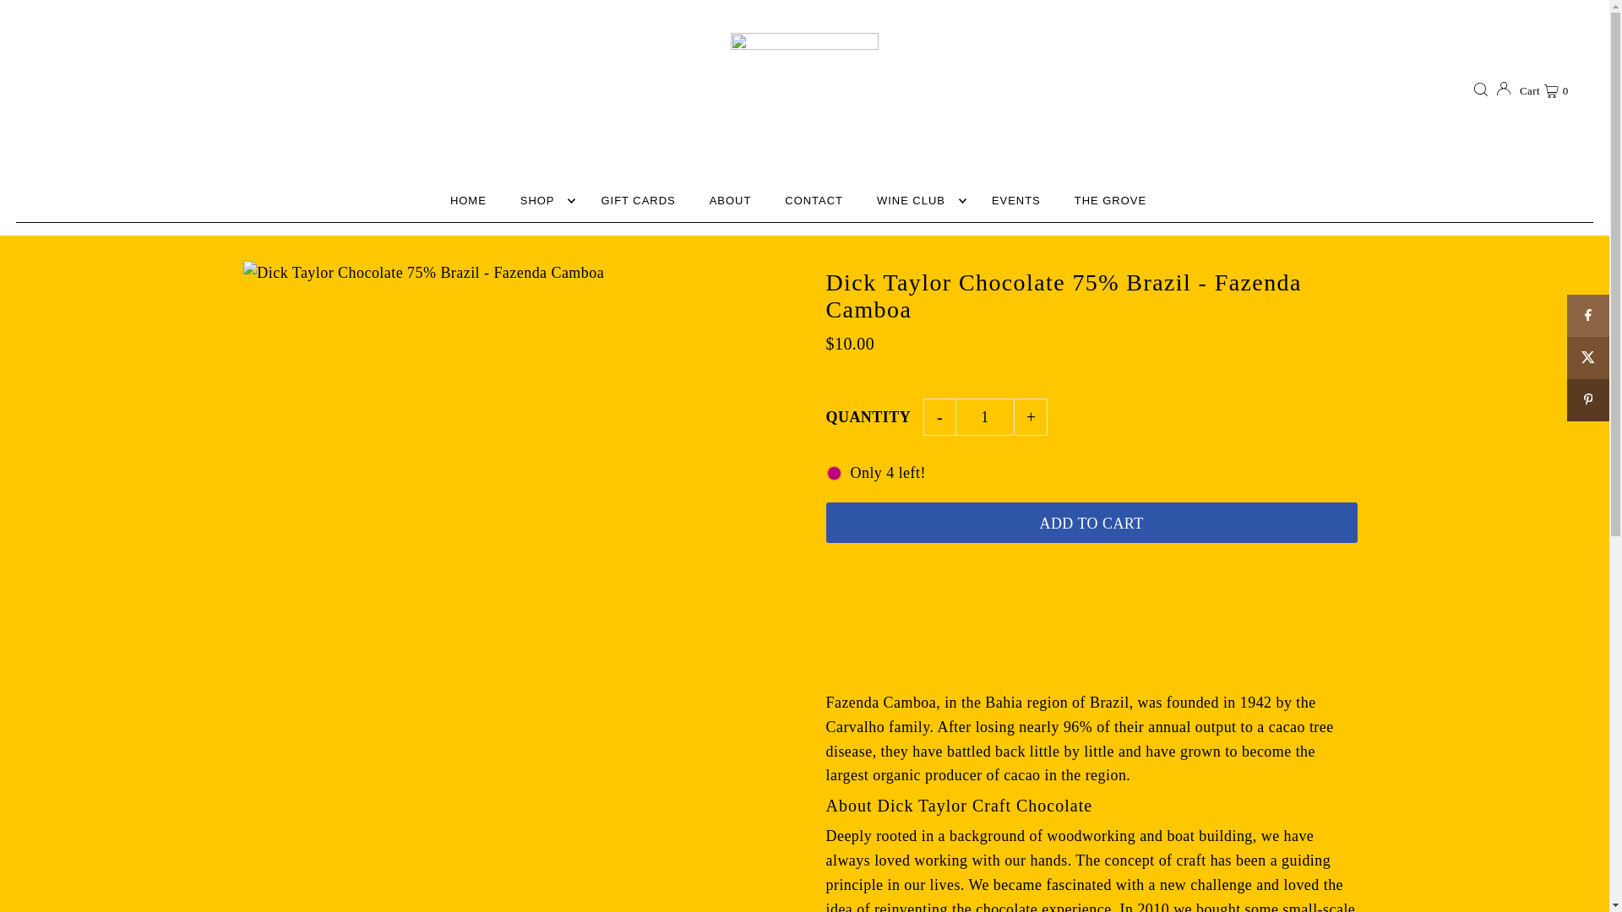  I want to click on CONTACT, so click(814, 201).